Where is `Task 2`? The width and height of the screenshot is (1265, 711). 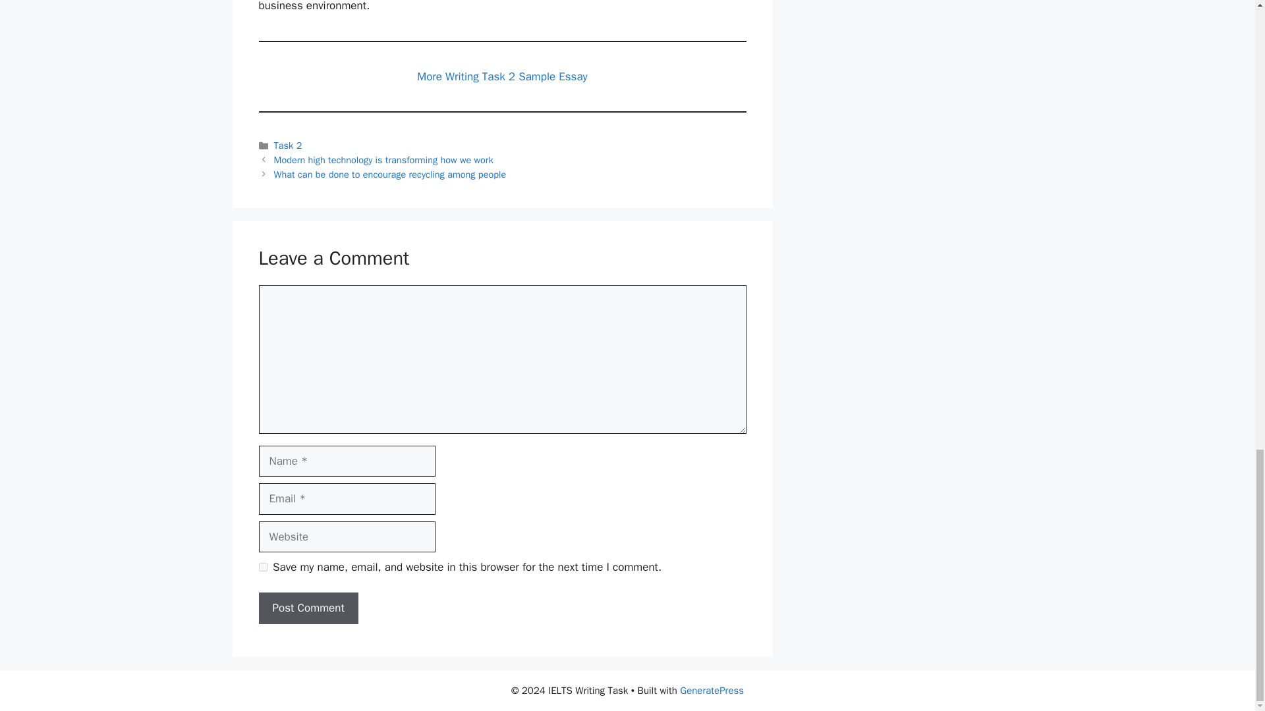 Task 2 is located at coordinates (288, 145).